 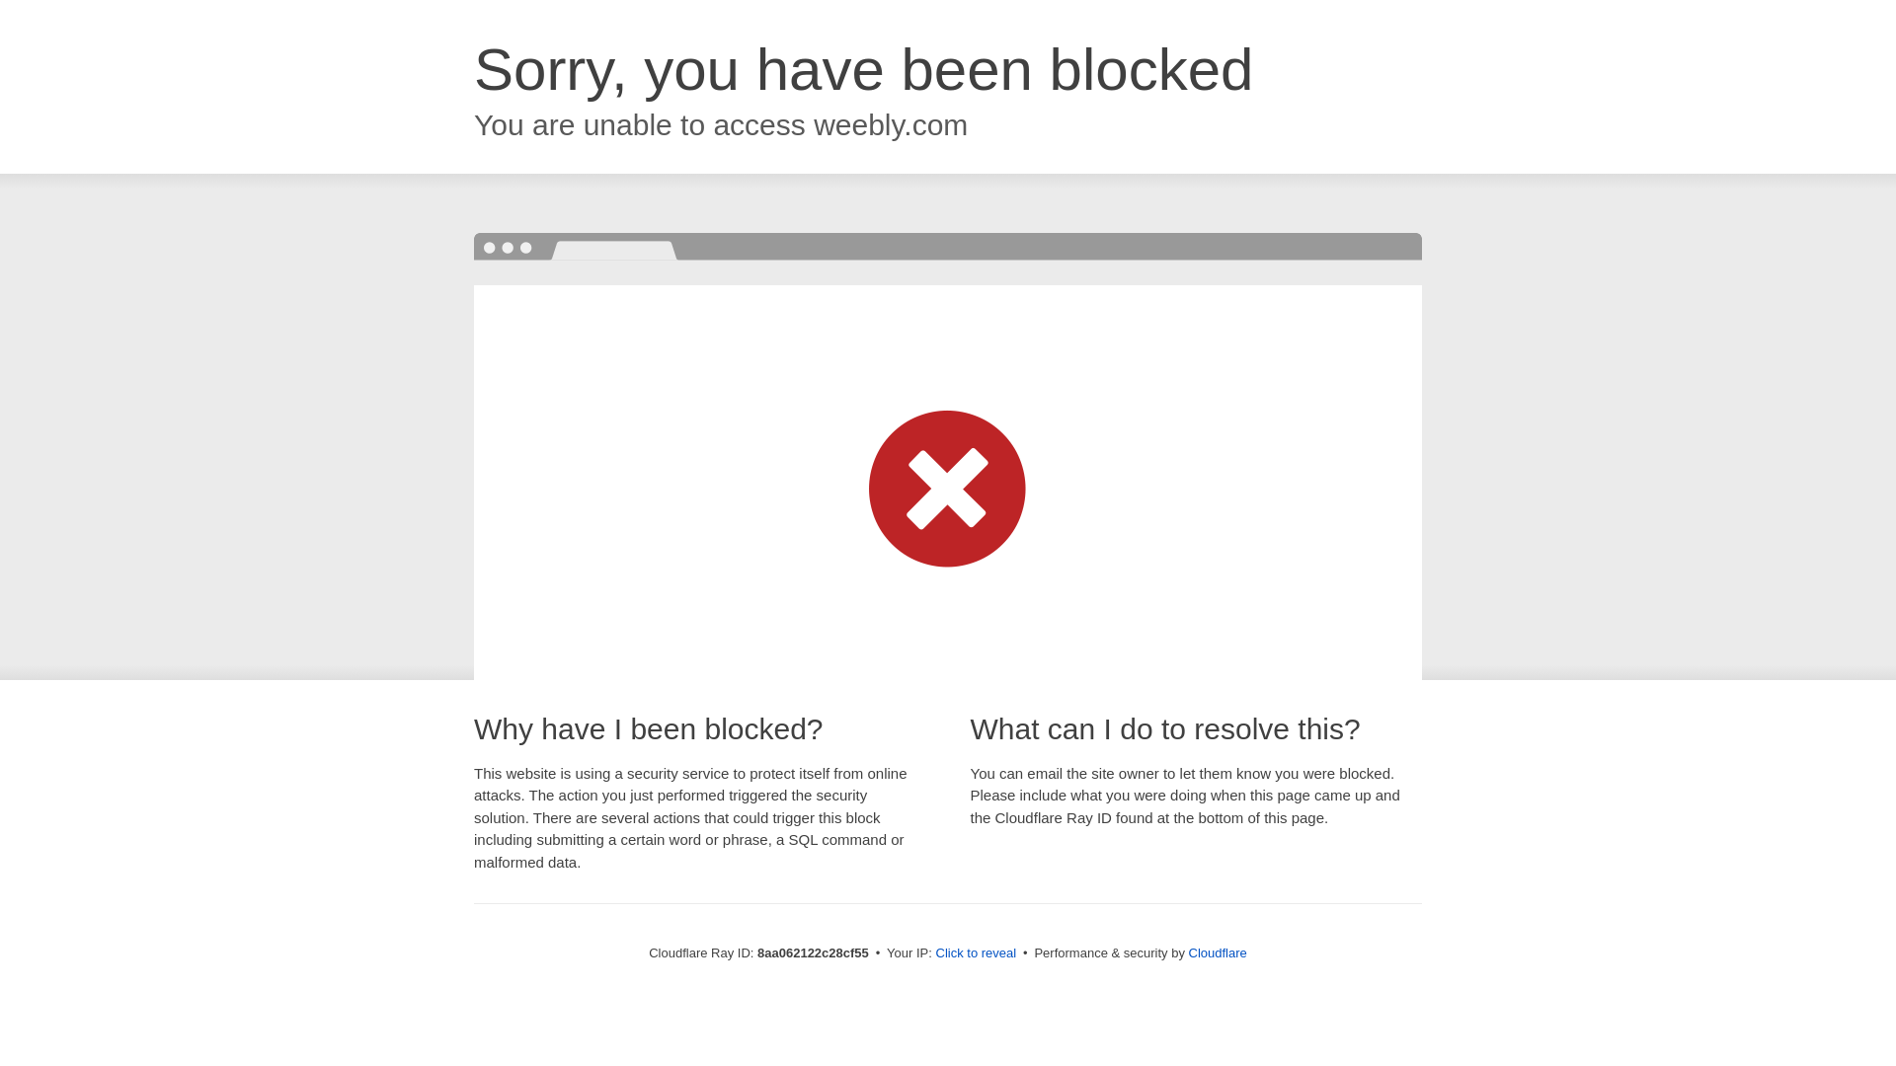 What do you see at coordinates (1218, 952) in the screenshot?
I see `Cloudflare` at bounding box center [1218, 952].